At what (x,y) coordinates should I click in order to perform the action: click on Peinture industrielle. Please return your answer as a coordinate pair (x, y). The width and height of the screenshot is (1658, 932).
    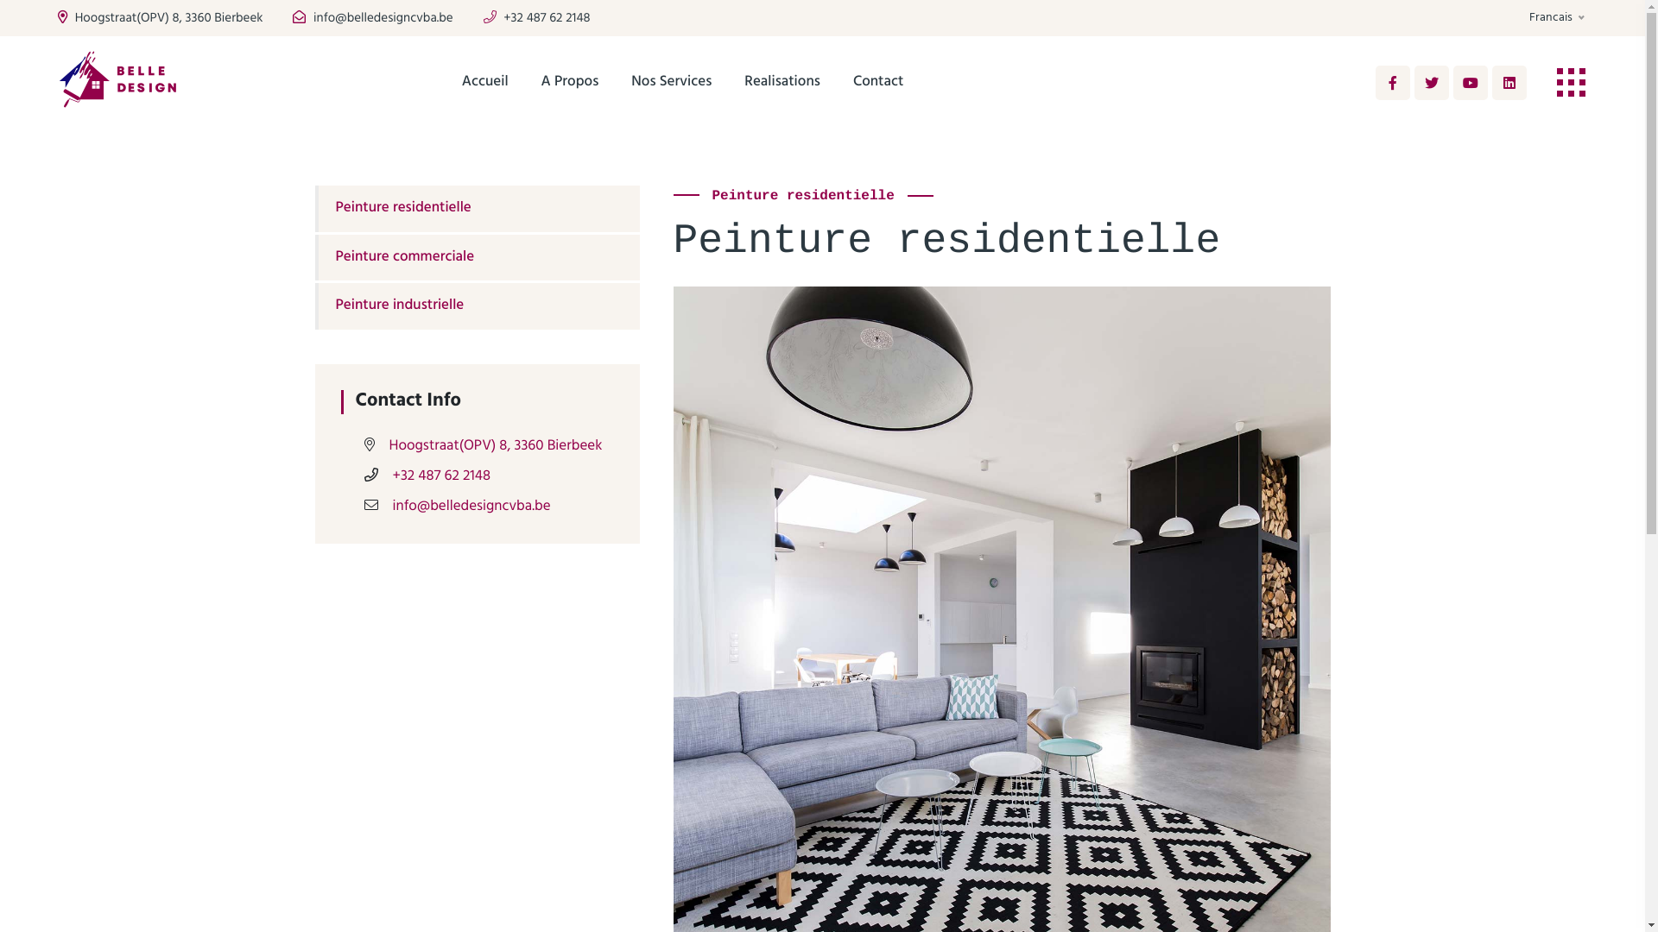
    Looking at the image, I should click on (477, 306).